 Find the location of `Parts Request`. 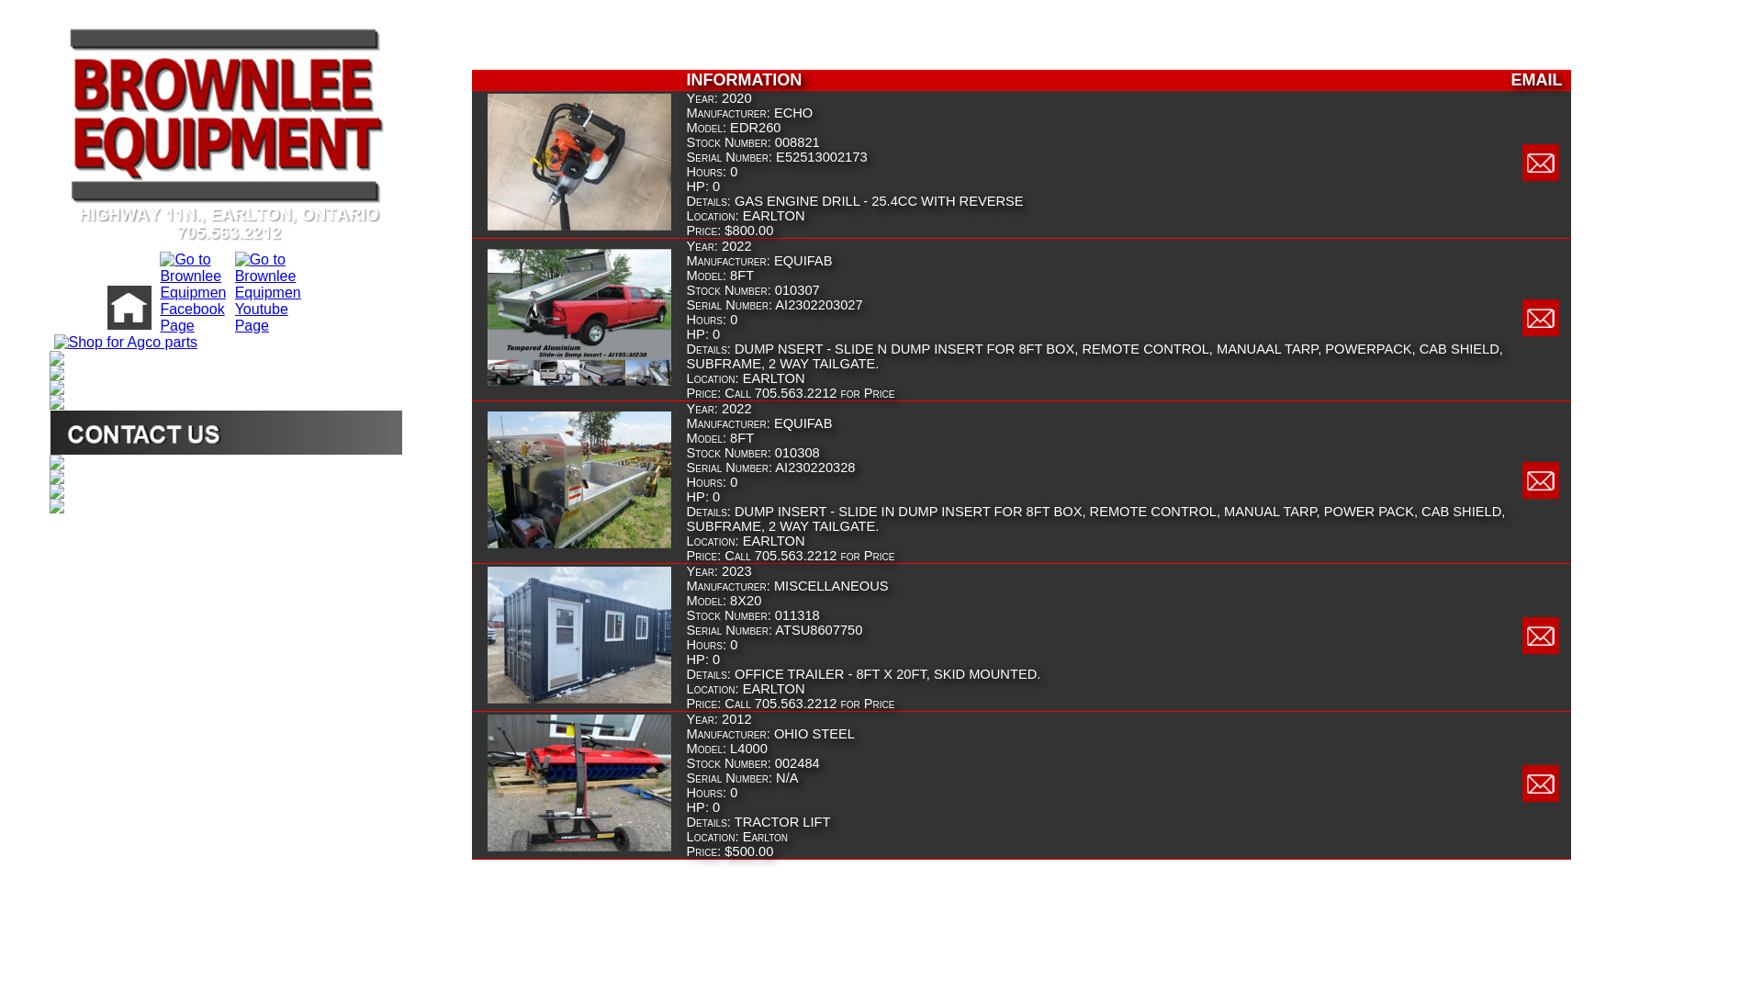

Parts Request is located at coordinates (226, 402).